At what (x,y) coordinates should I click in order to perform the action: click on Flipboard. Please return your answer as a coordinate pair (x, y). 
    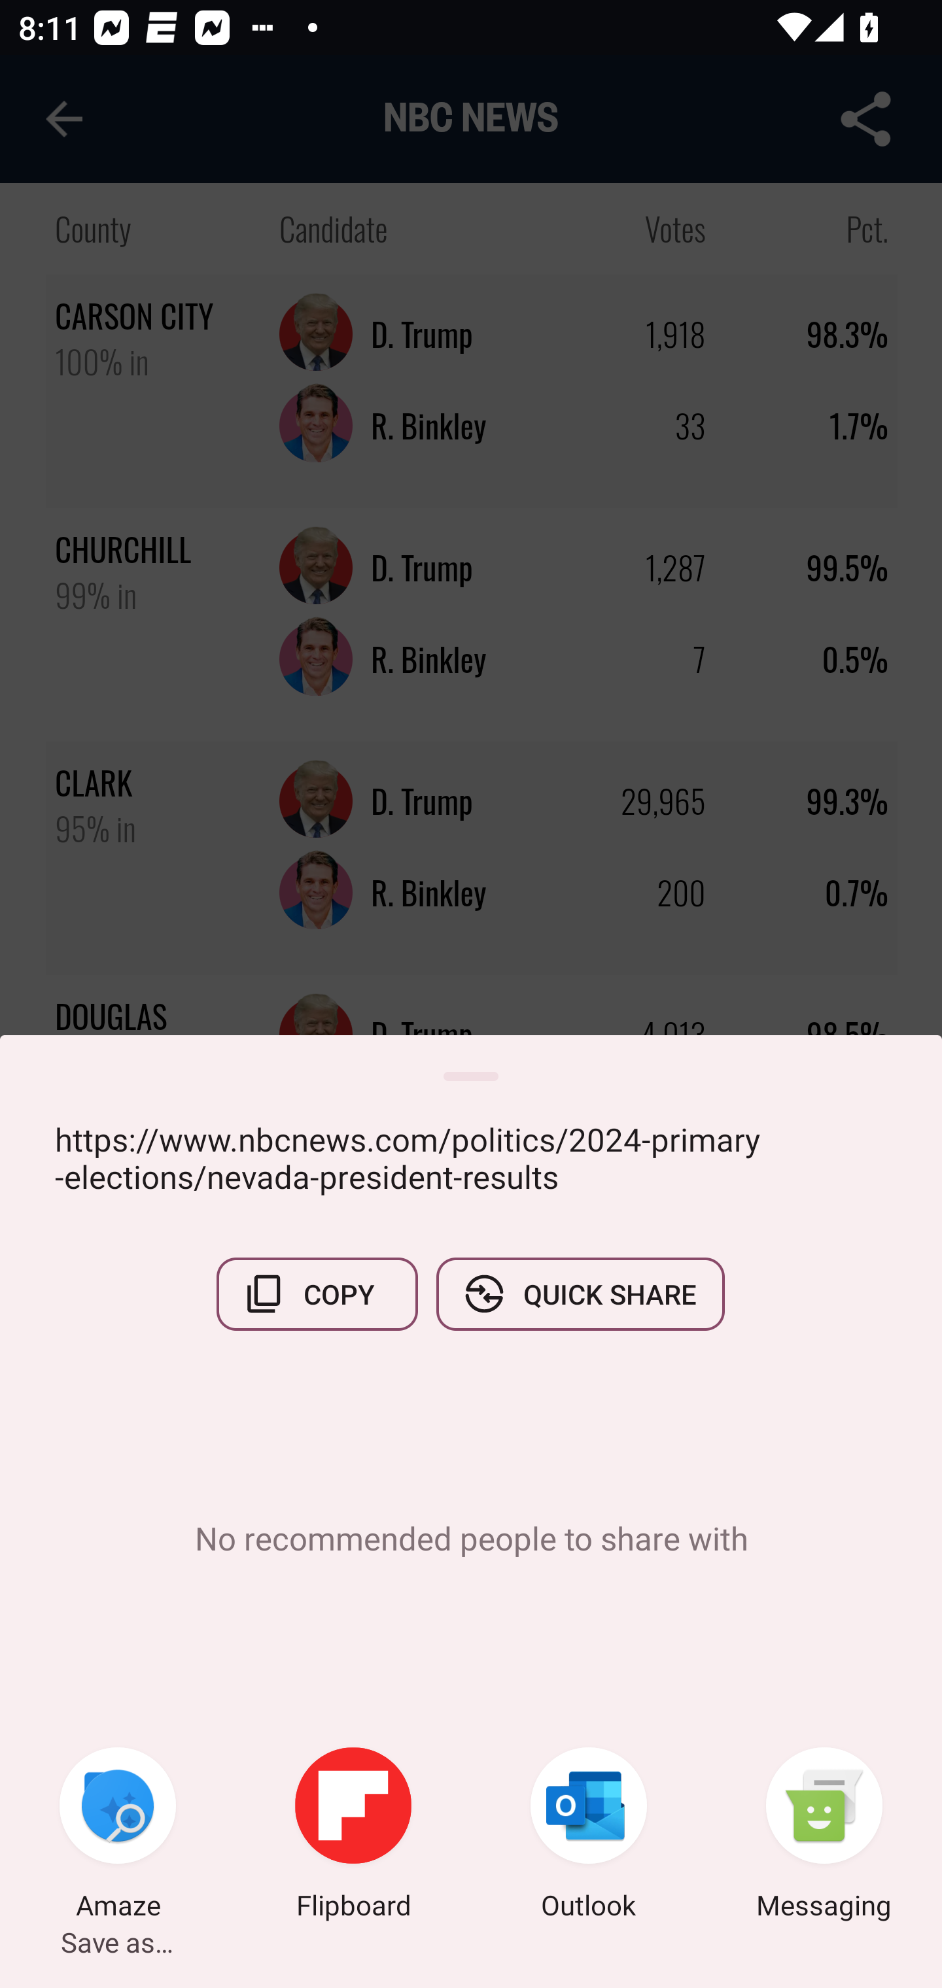
    Looking at the image, I should click on (353, 1836).